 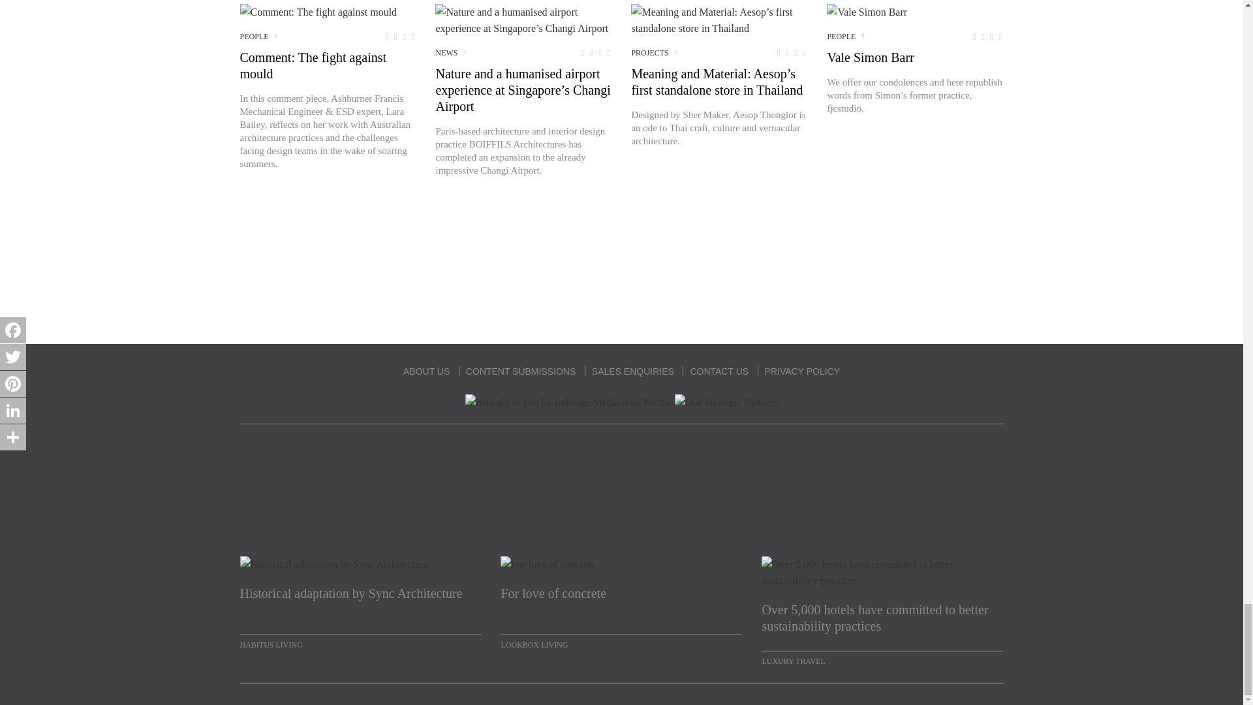 I want to click on Our Strategic Partners, so click(x=726, y=402).